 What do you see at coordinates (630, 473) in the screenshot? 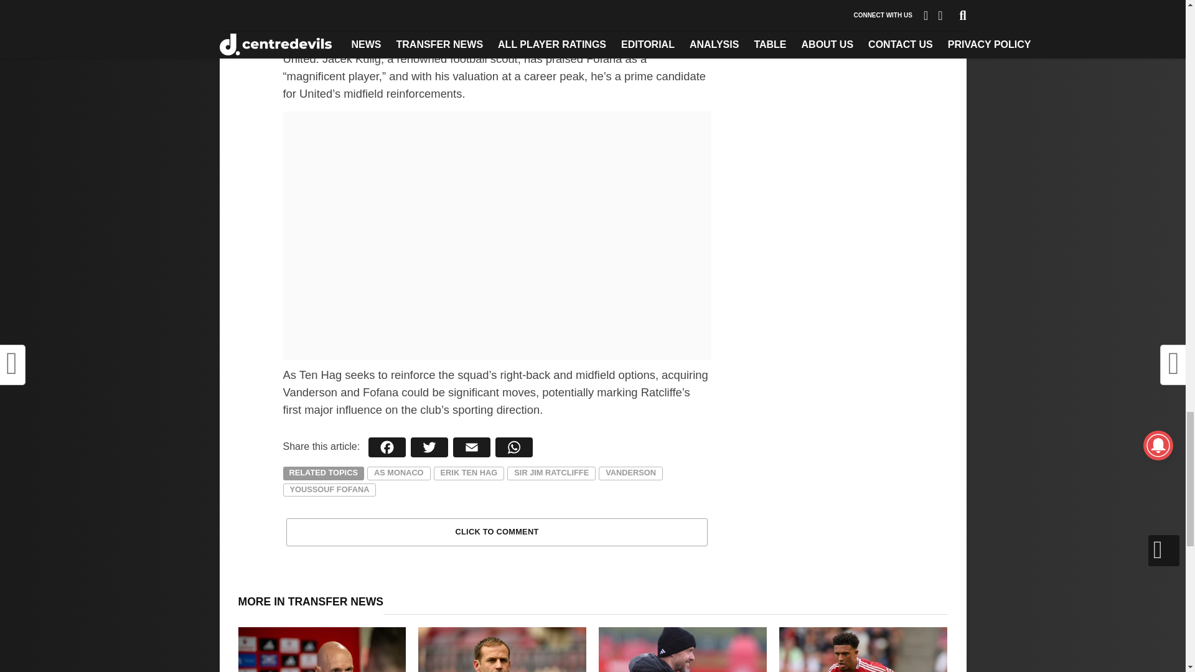
I see `VANDERSON` at bounding box center [630, 473].